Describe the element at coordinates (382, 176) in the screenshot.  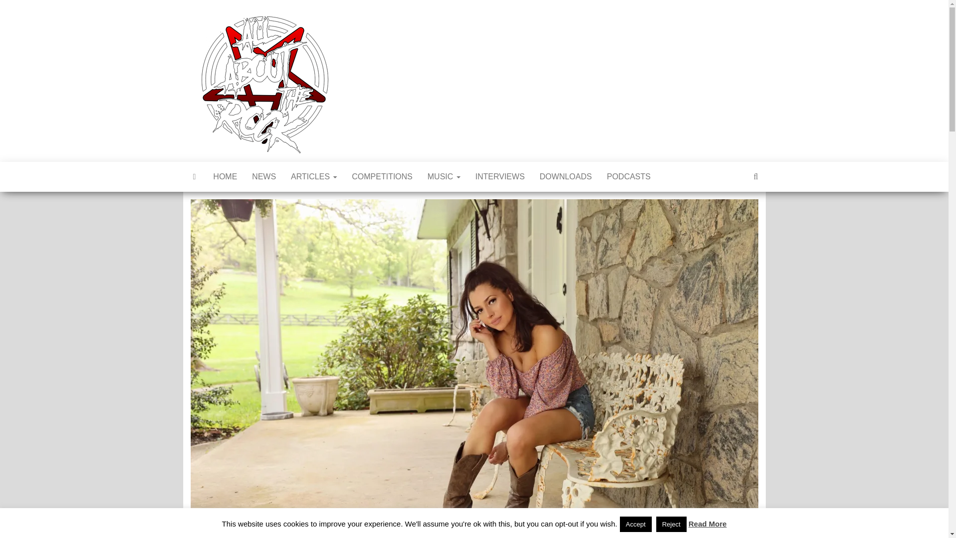
I see `Competitions` at that location.